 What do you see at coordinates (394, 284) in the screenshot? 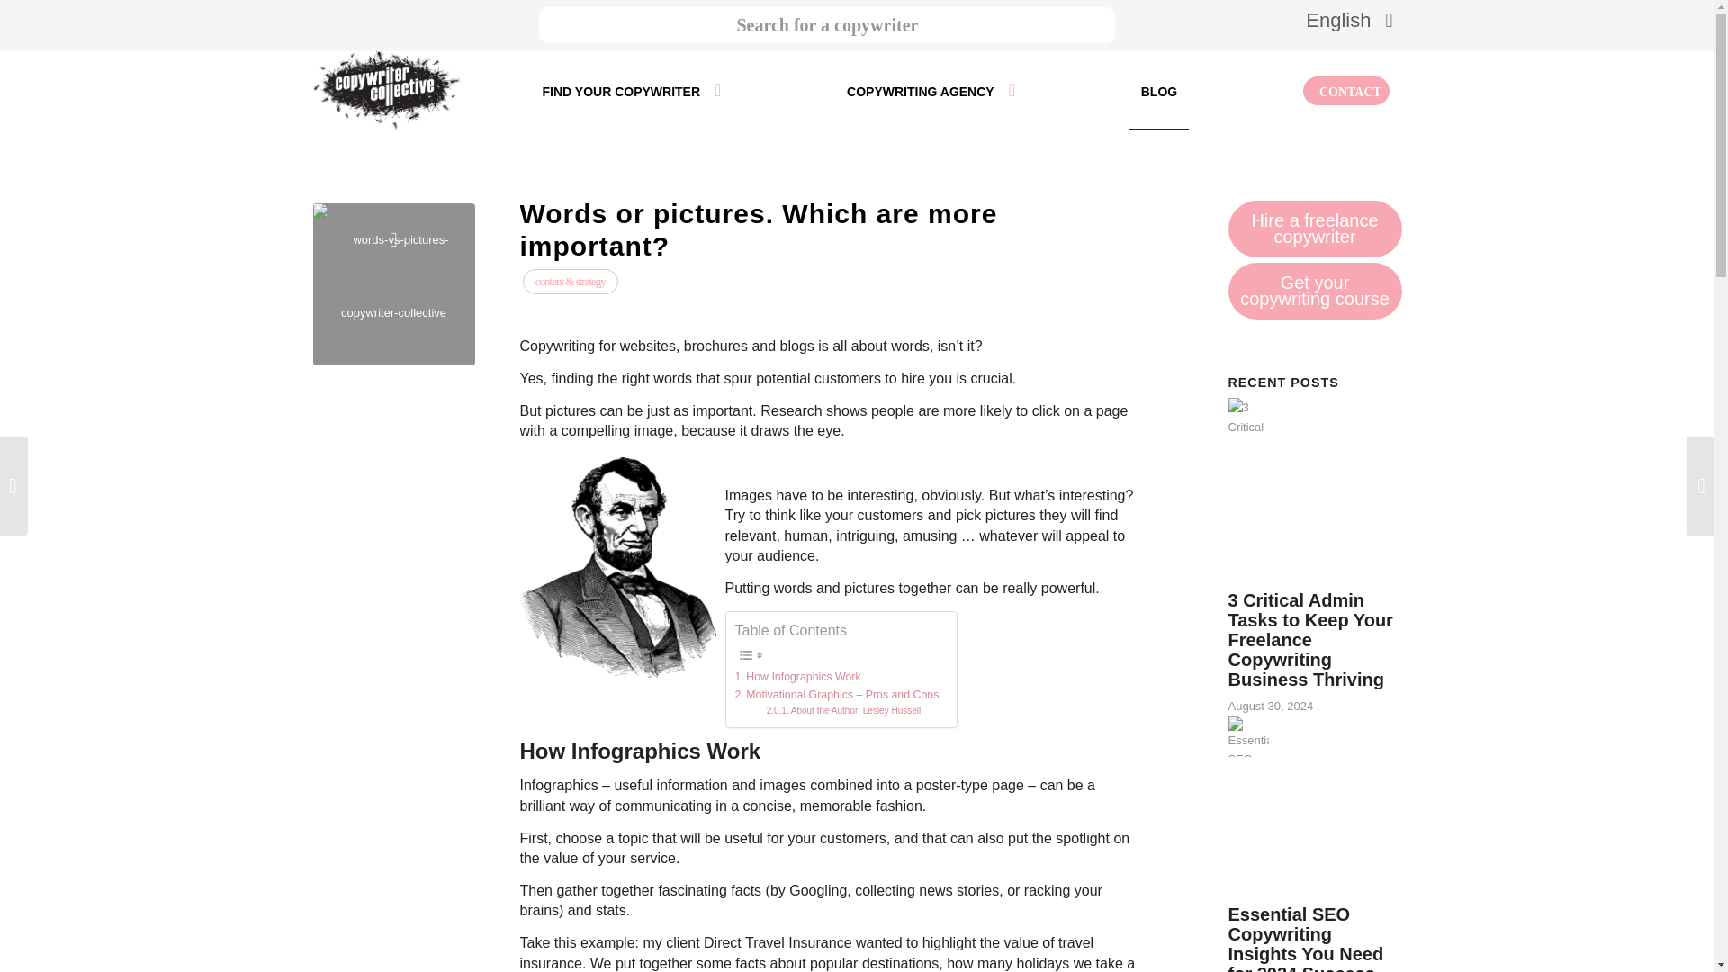
I see `words-vs-pictures-copywriter-collective` at bounding box center [394, 284].